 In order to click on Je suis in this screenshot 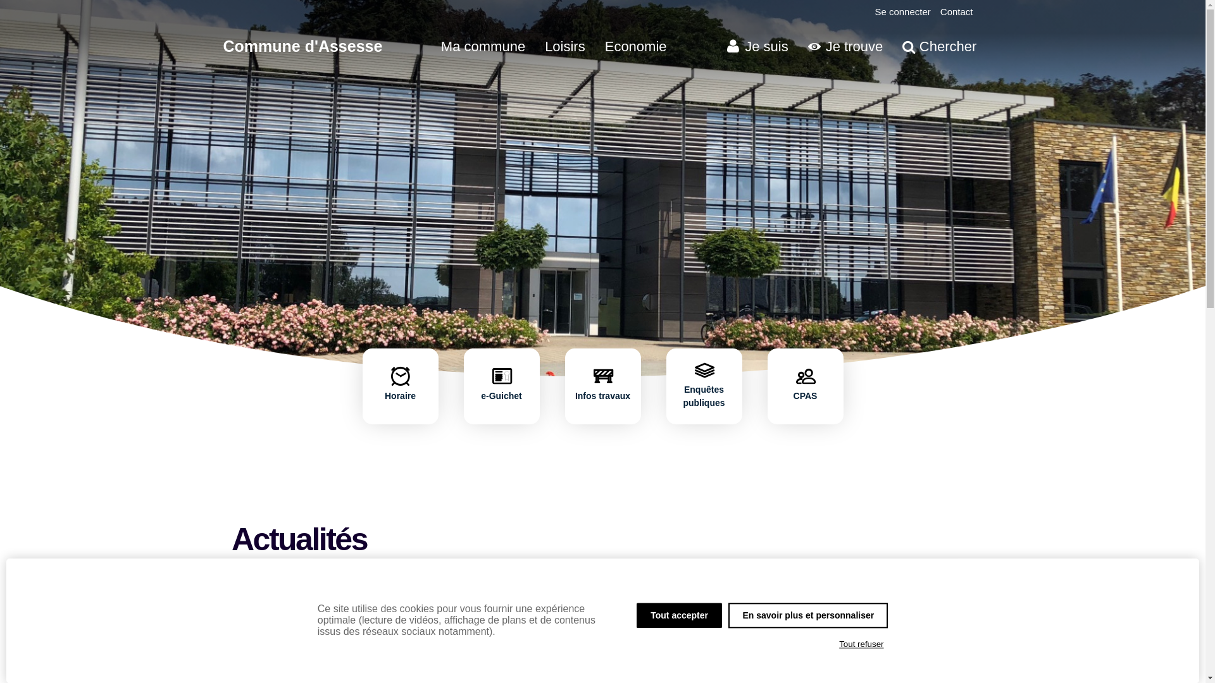, I will do `click(758, 47)`.